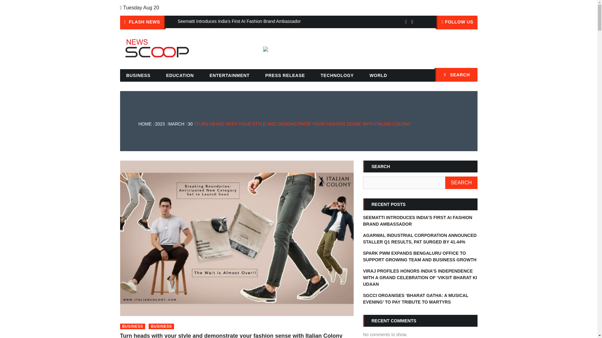  Describe the element at coordinates (138, 75) in the screenshot. I see `BUSINESS` at that location.